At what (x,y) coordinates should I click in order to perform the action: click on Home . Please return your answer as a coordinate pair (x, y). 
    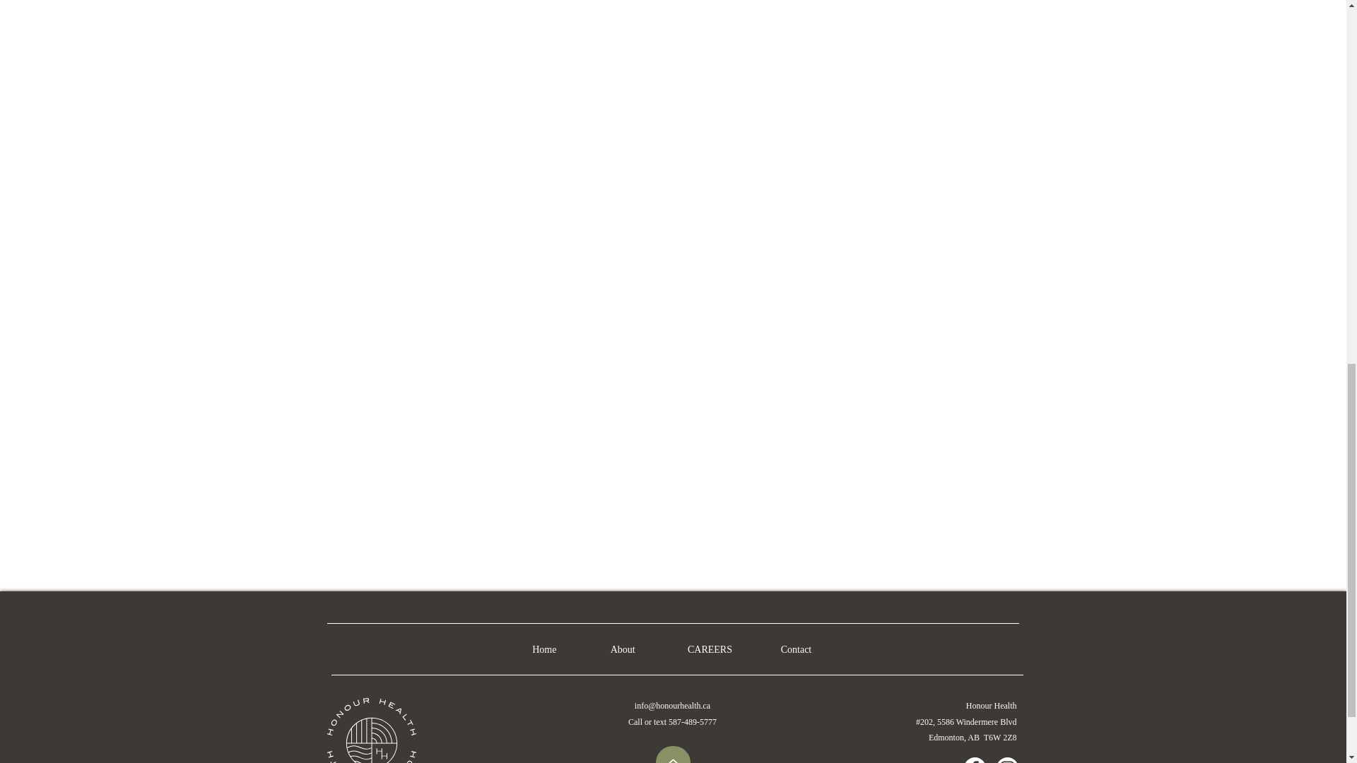
    Looking at the image, I should click on (546, 649).